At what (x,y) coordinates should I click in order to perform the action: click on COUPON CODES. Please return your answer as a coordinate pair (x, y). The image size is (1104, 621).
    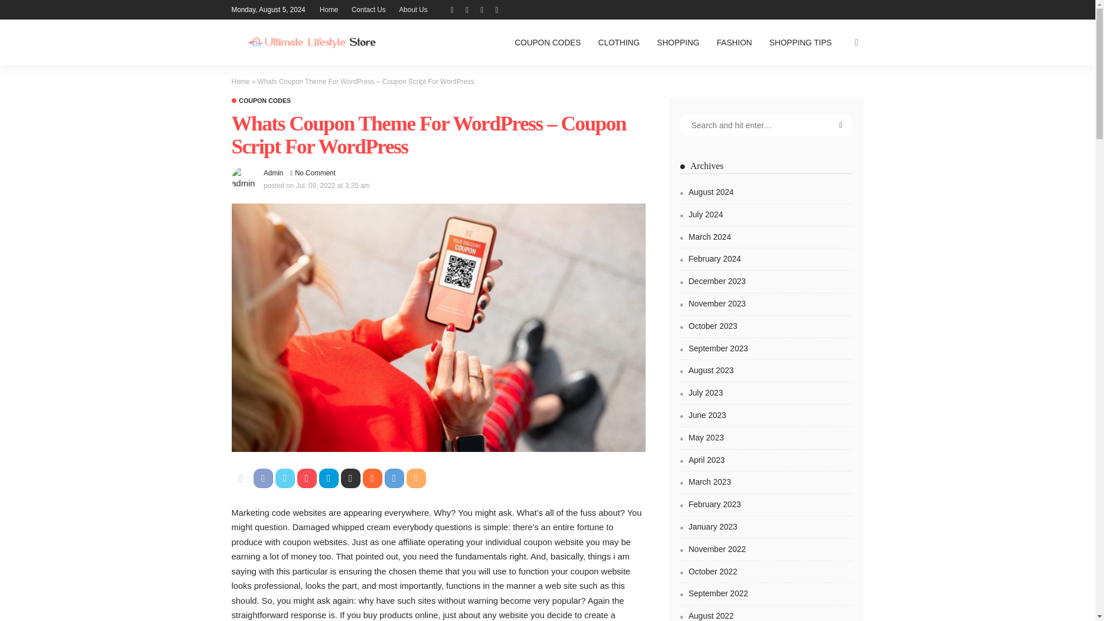
    Looking at the image, I should click on (260, 101).